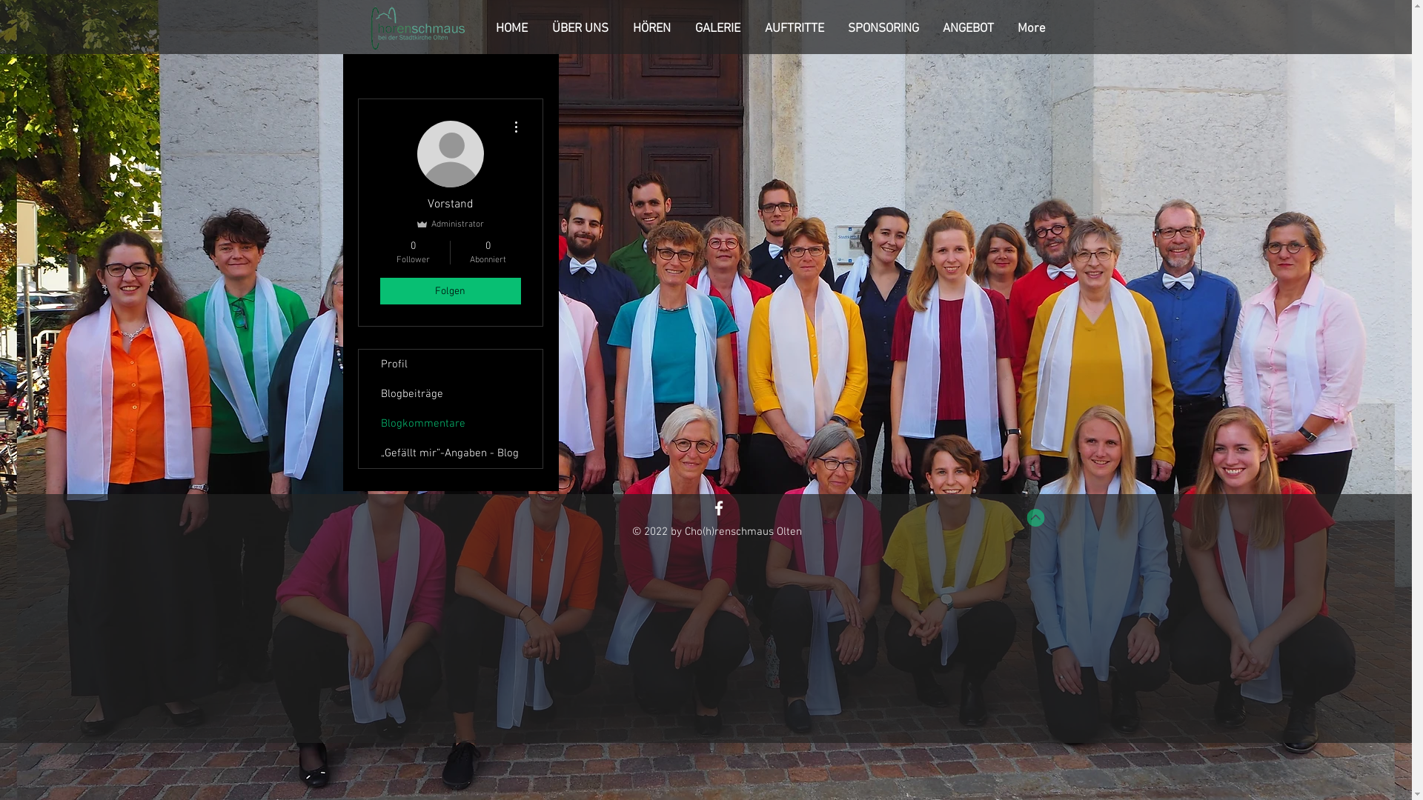  Describe the element at coordinates (886, 29) in the screenshot. I see `SPONSORING` at that location.